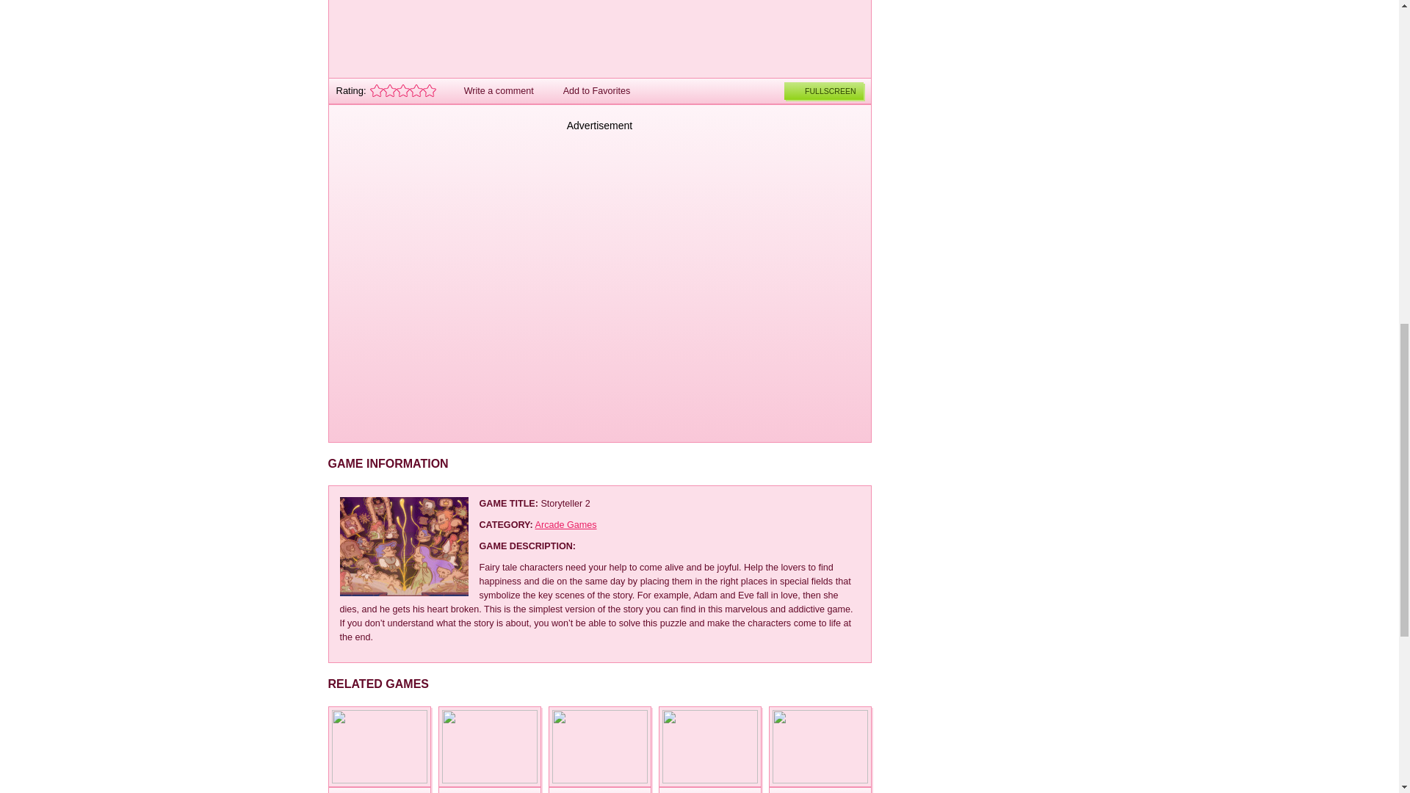  What do you see at coordinates (378, 747) in the screenshot?
I see `FNF vs Bob Remastered` at bounding box center [378, 747].